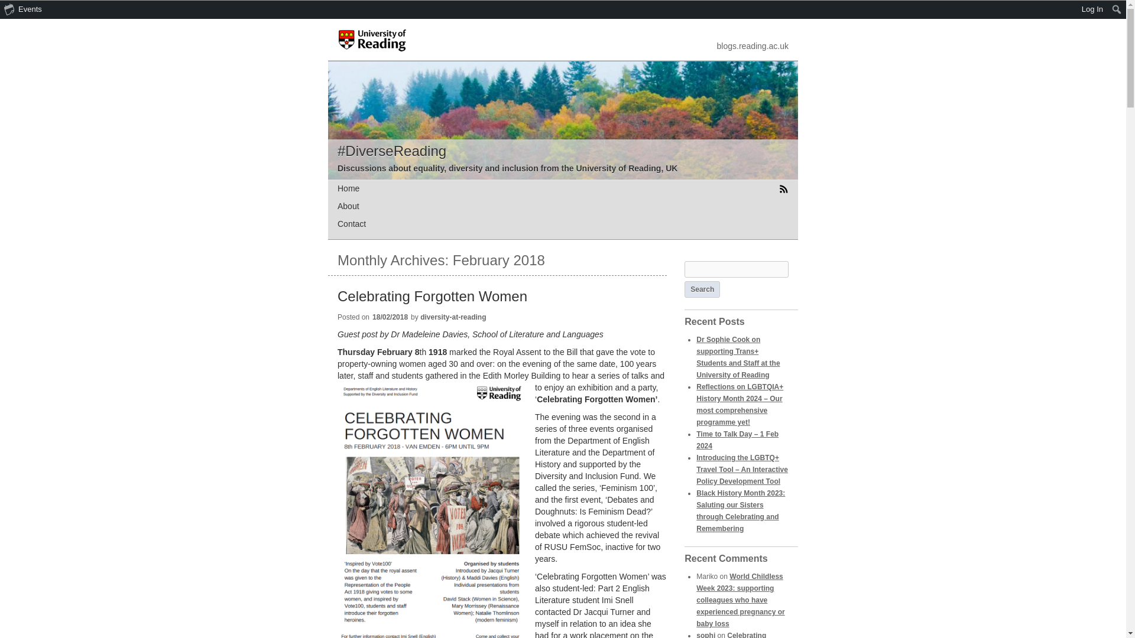  What do you see at coordinates (753, 46) in the screenshot?
I see `University of Reading blogs home page` at bounding box center [753, 46].